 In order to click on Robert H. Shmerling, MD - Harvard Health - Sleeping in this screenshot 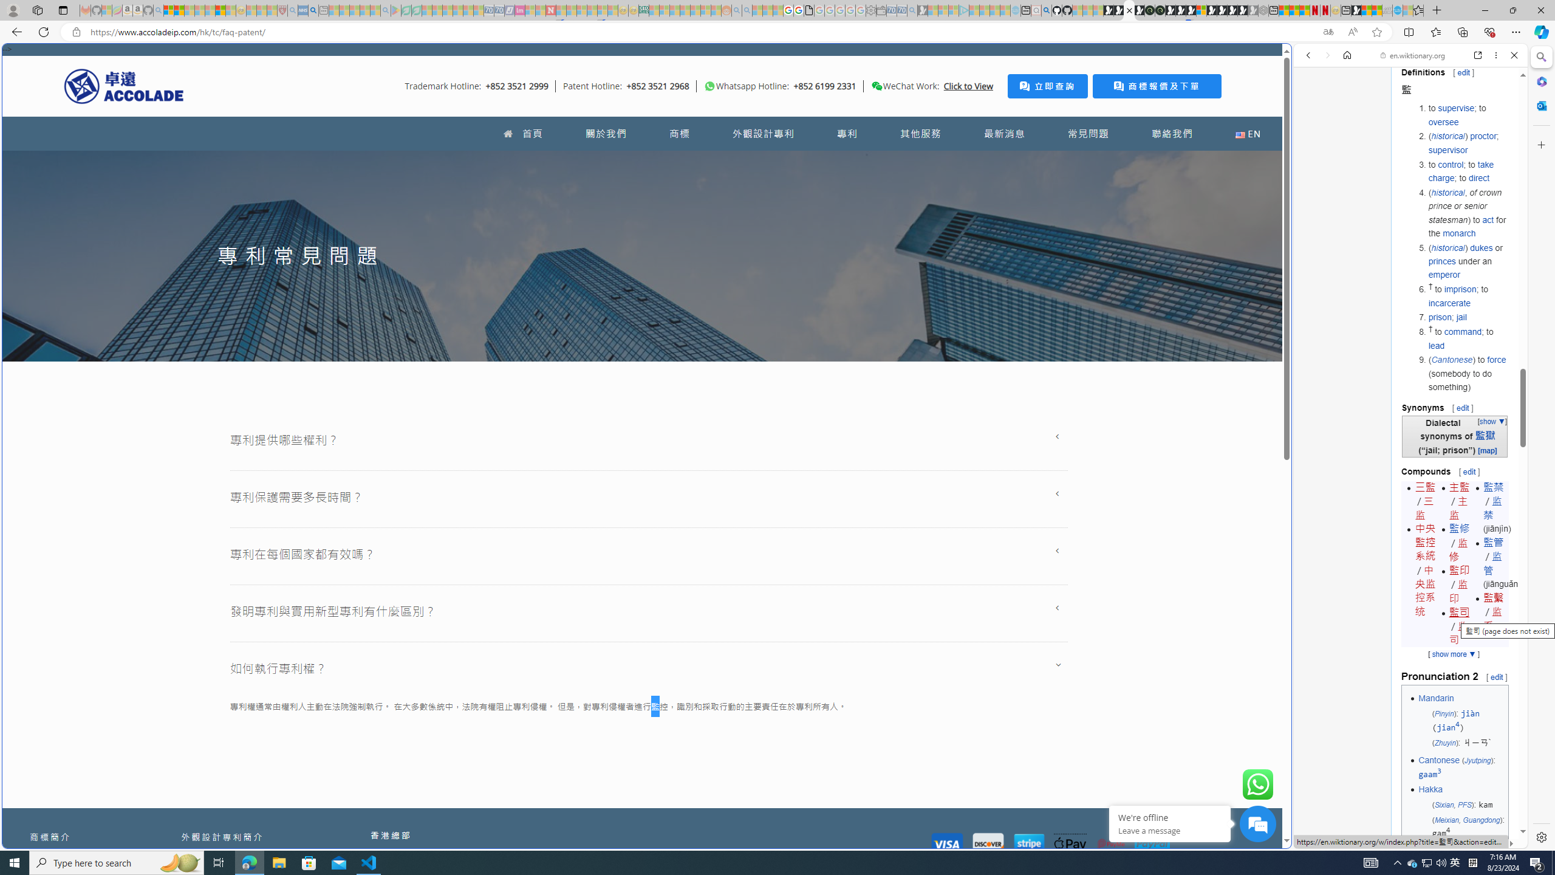, I will do `click(282, 10)`.